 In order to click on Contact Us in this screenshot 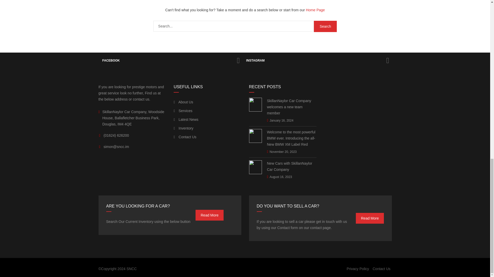, I will do `click(381, 269)`.